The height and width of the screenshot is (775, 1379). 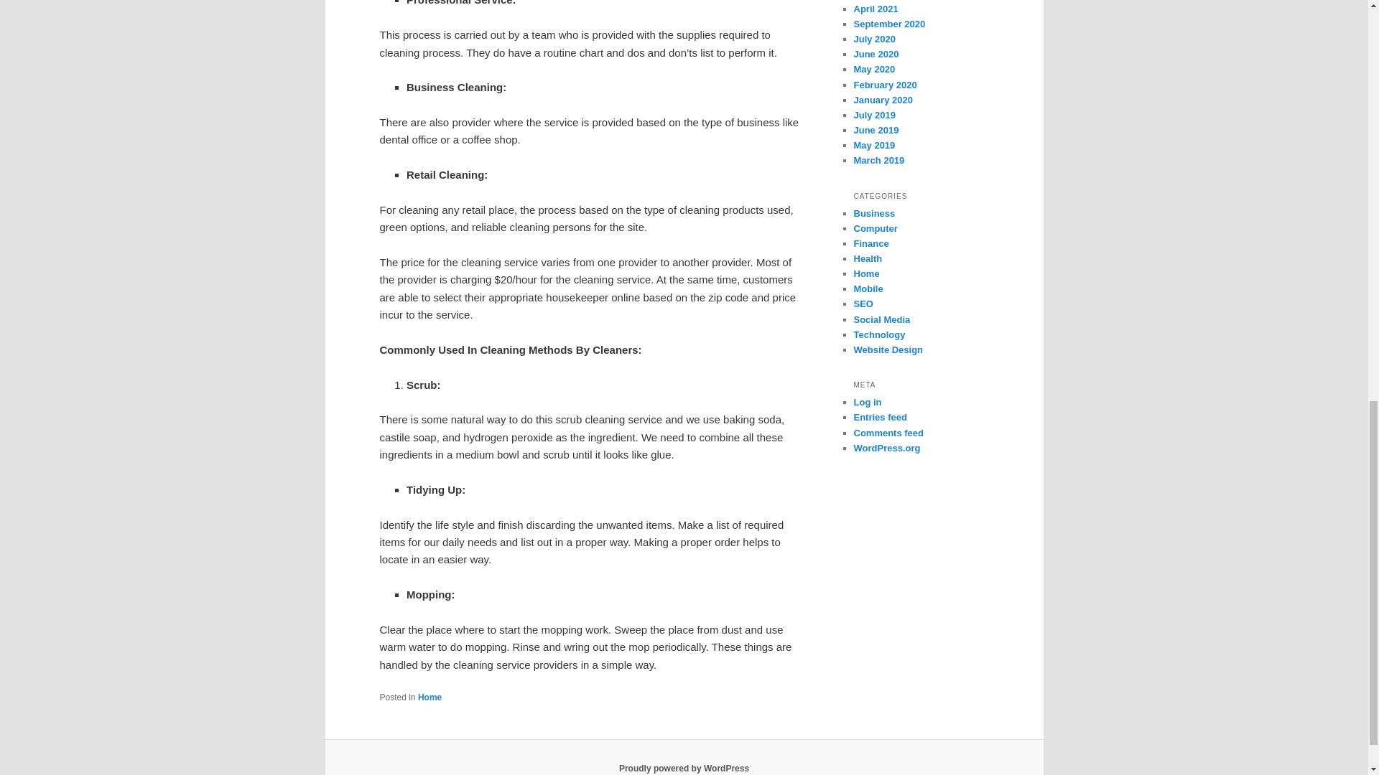 I want to click on January 2020, so click(x=882, y=99).